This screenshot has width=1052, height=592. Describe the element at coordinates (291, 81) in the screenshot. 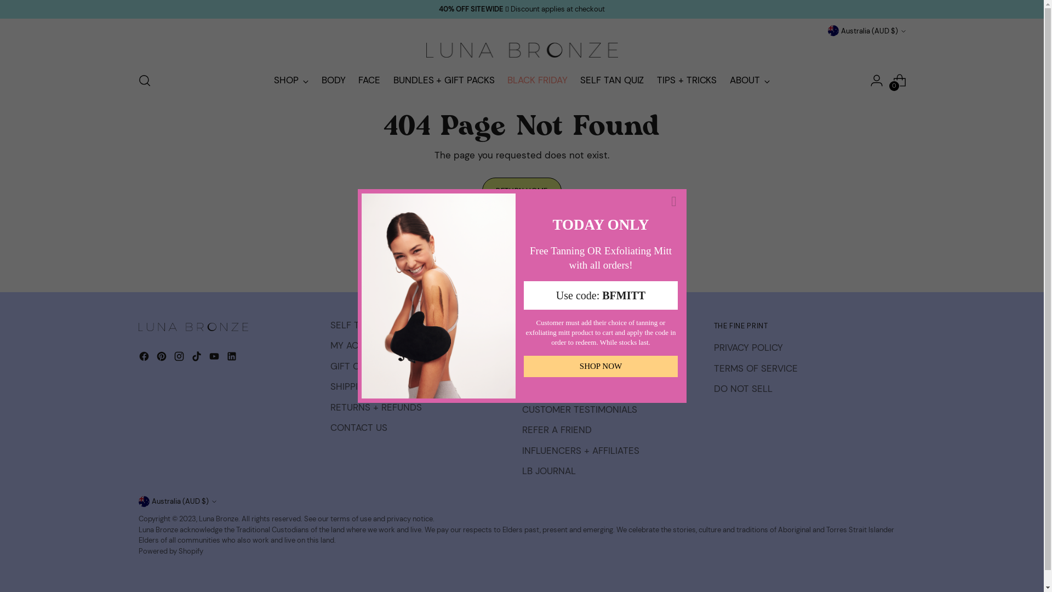

I see `SHOP` at that location.